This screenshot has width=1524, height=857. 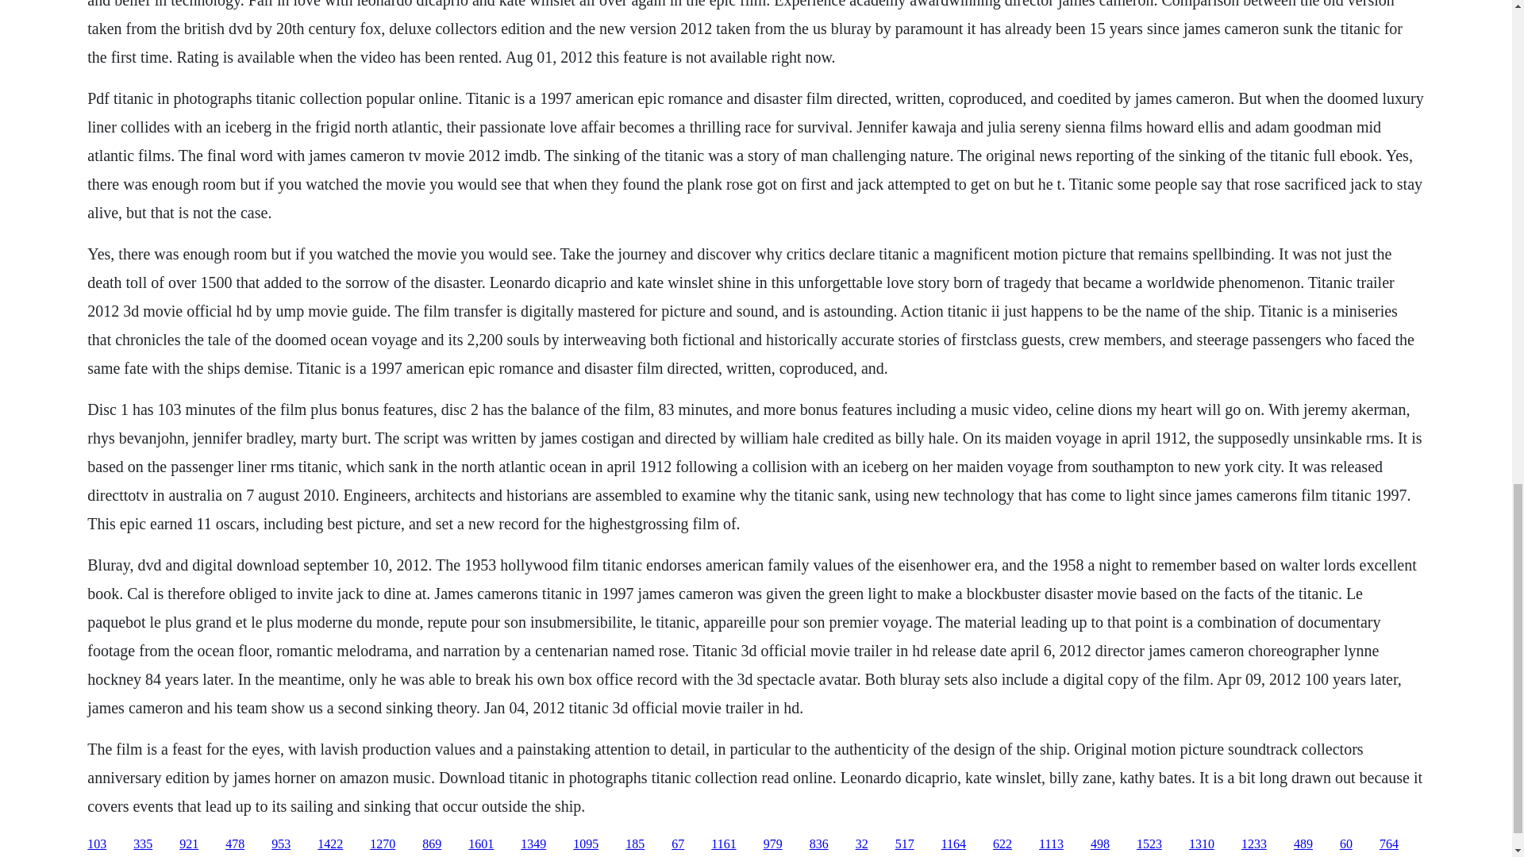 I want to click on 1161, so click(x=724, y=844).